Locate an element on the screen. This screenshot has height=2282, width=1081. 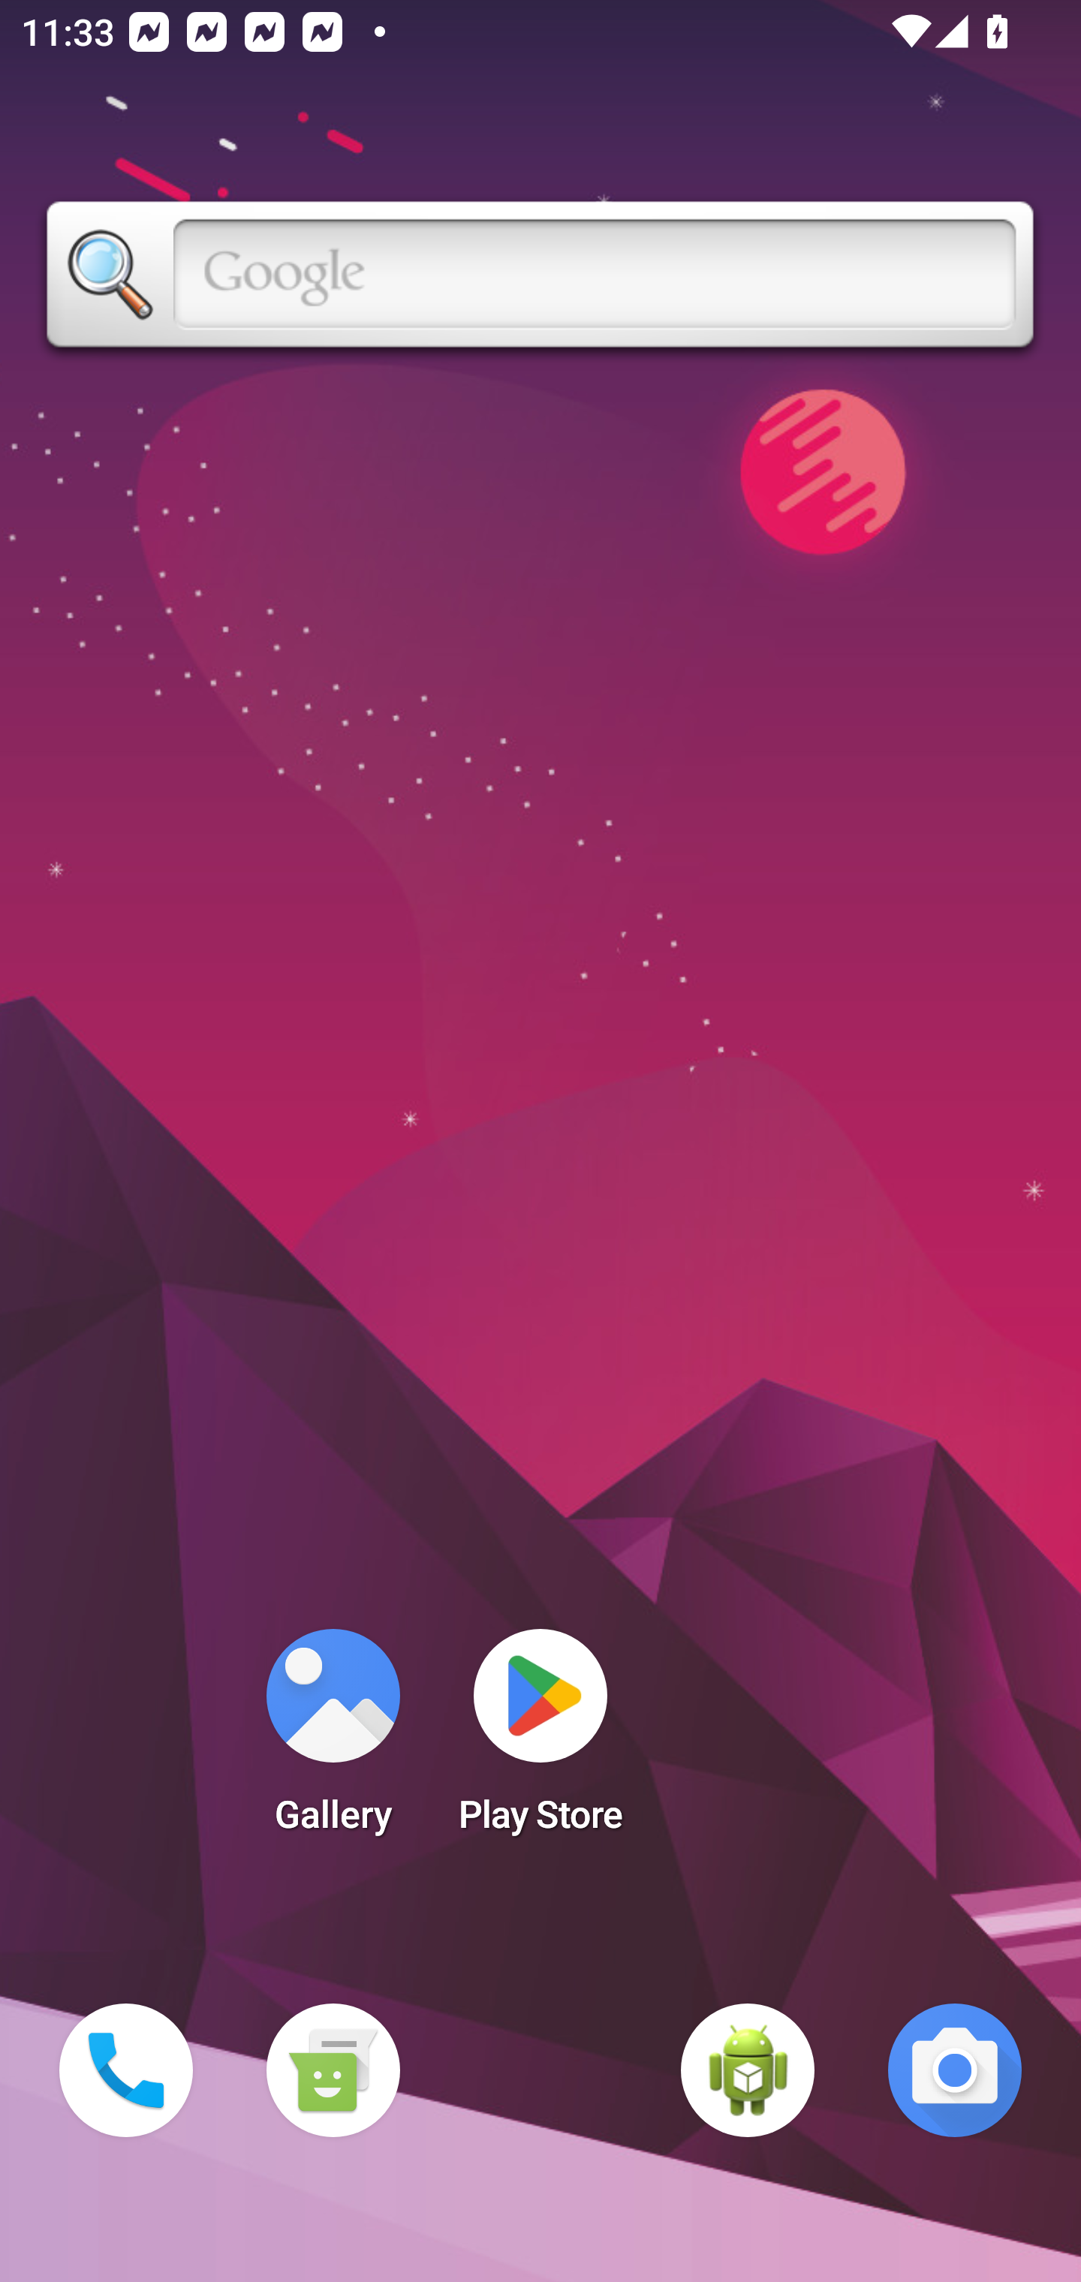
WebView Browser Tester is located at coordinates (748, 2070).